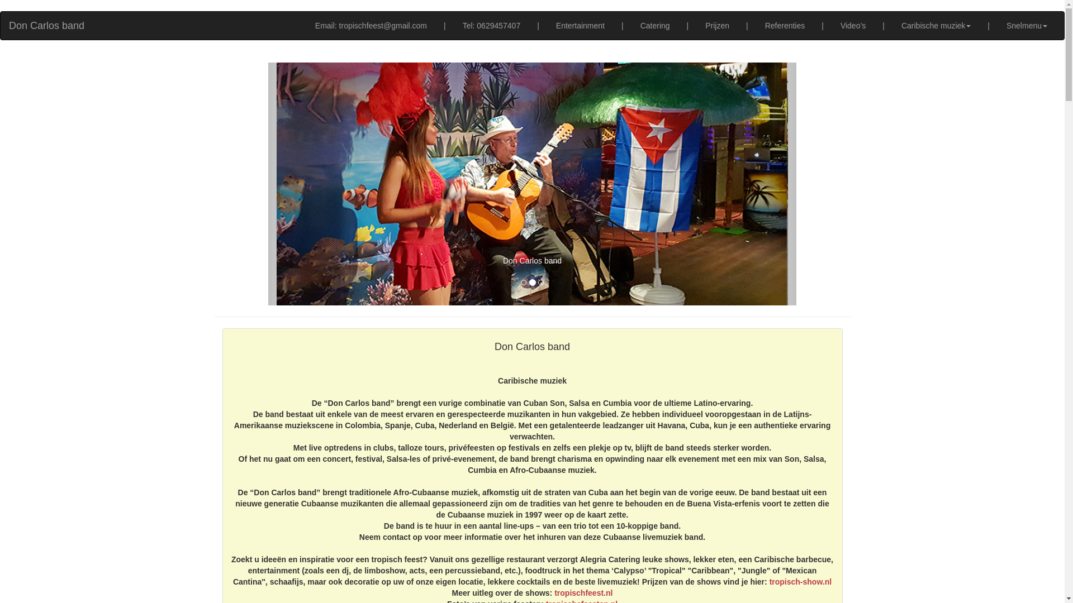 Image resolution: width=1073 pixels, height=603 pixels. I want to click on Don Carlos band, so click(47, 26).